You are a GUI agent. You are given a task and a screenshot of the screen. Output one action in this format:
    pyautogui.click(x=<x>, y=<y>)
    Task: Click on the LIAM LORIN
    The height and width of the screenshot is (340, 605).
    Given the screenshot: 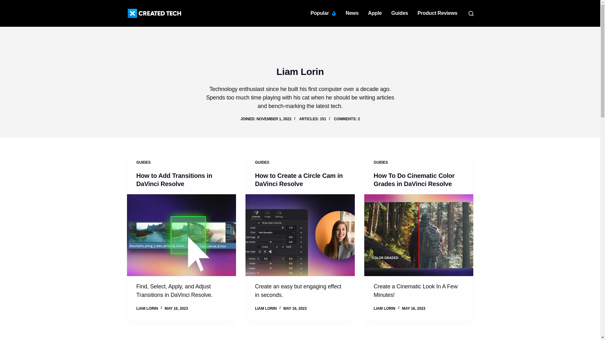 What is the action you would take?
    pyautogui.click(x=384, y=309)
    